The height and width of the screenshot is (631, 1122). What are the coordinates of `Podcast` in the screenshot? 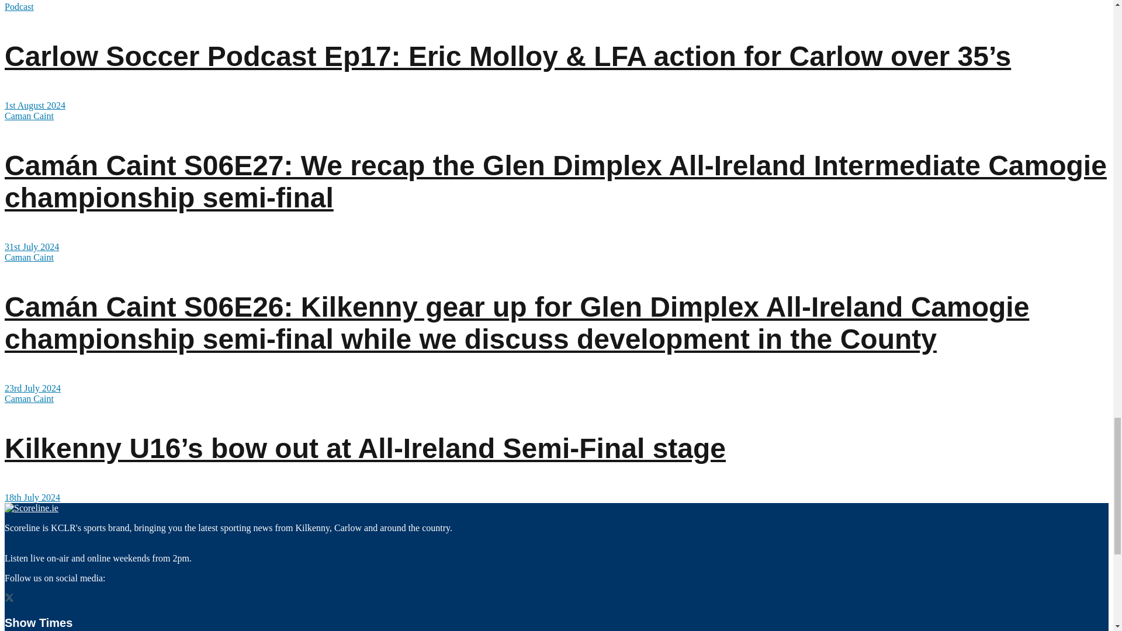 It's located at (19, 7).